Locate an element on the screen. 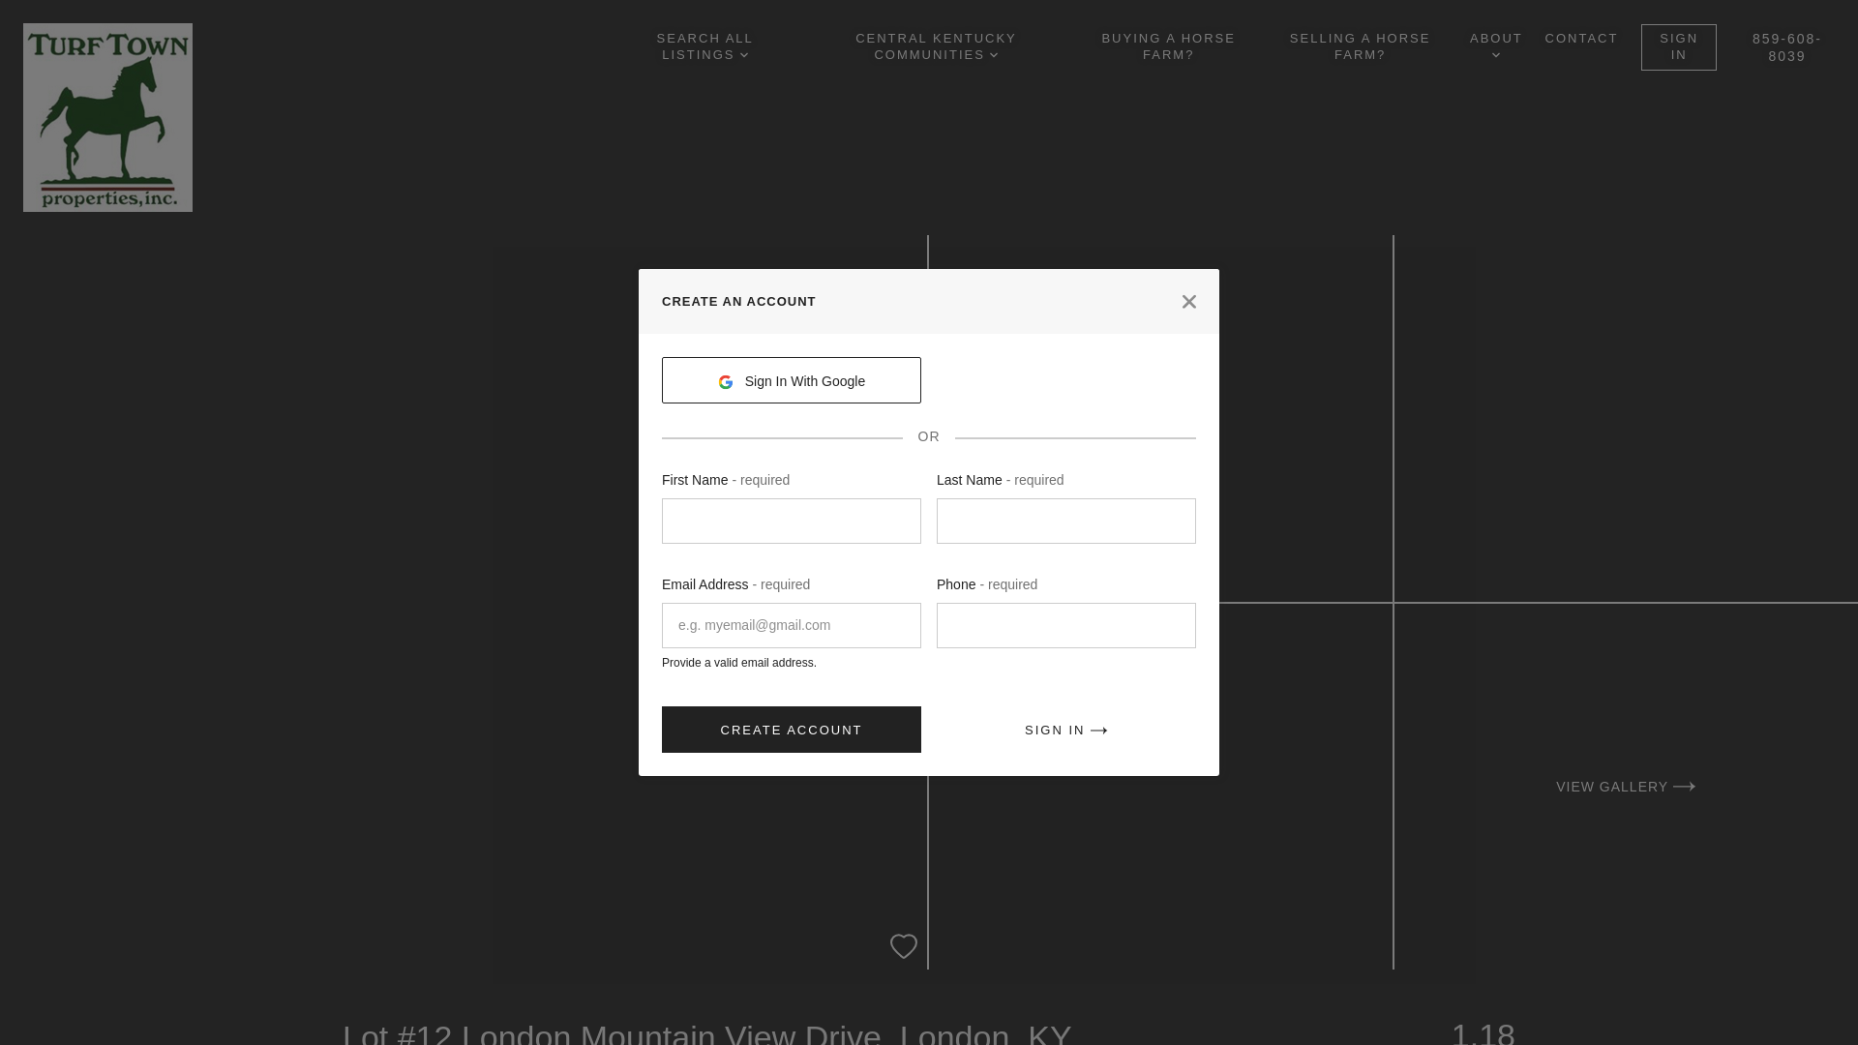 The width and height of the screenshot is (1858, 1045). CONTACT is located at coordinates (1581, 39).